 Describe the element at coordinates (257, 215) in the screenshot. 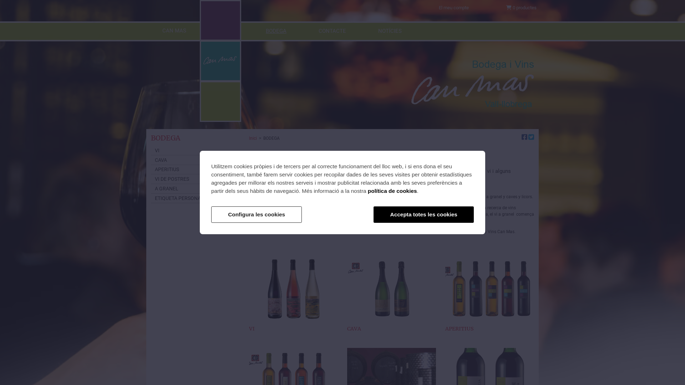

I see `Configura les cookies` at that location.